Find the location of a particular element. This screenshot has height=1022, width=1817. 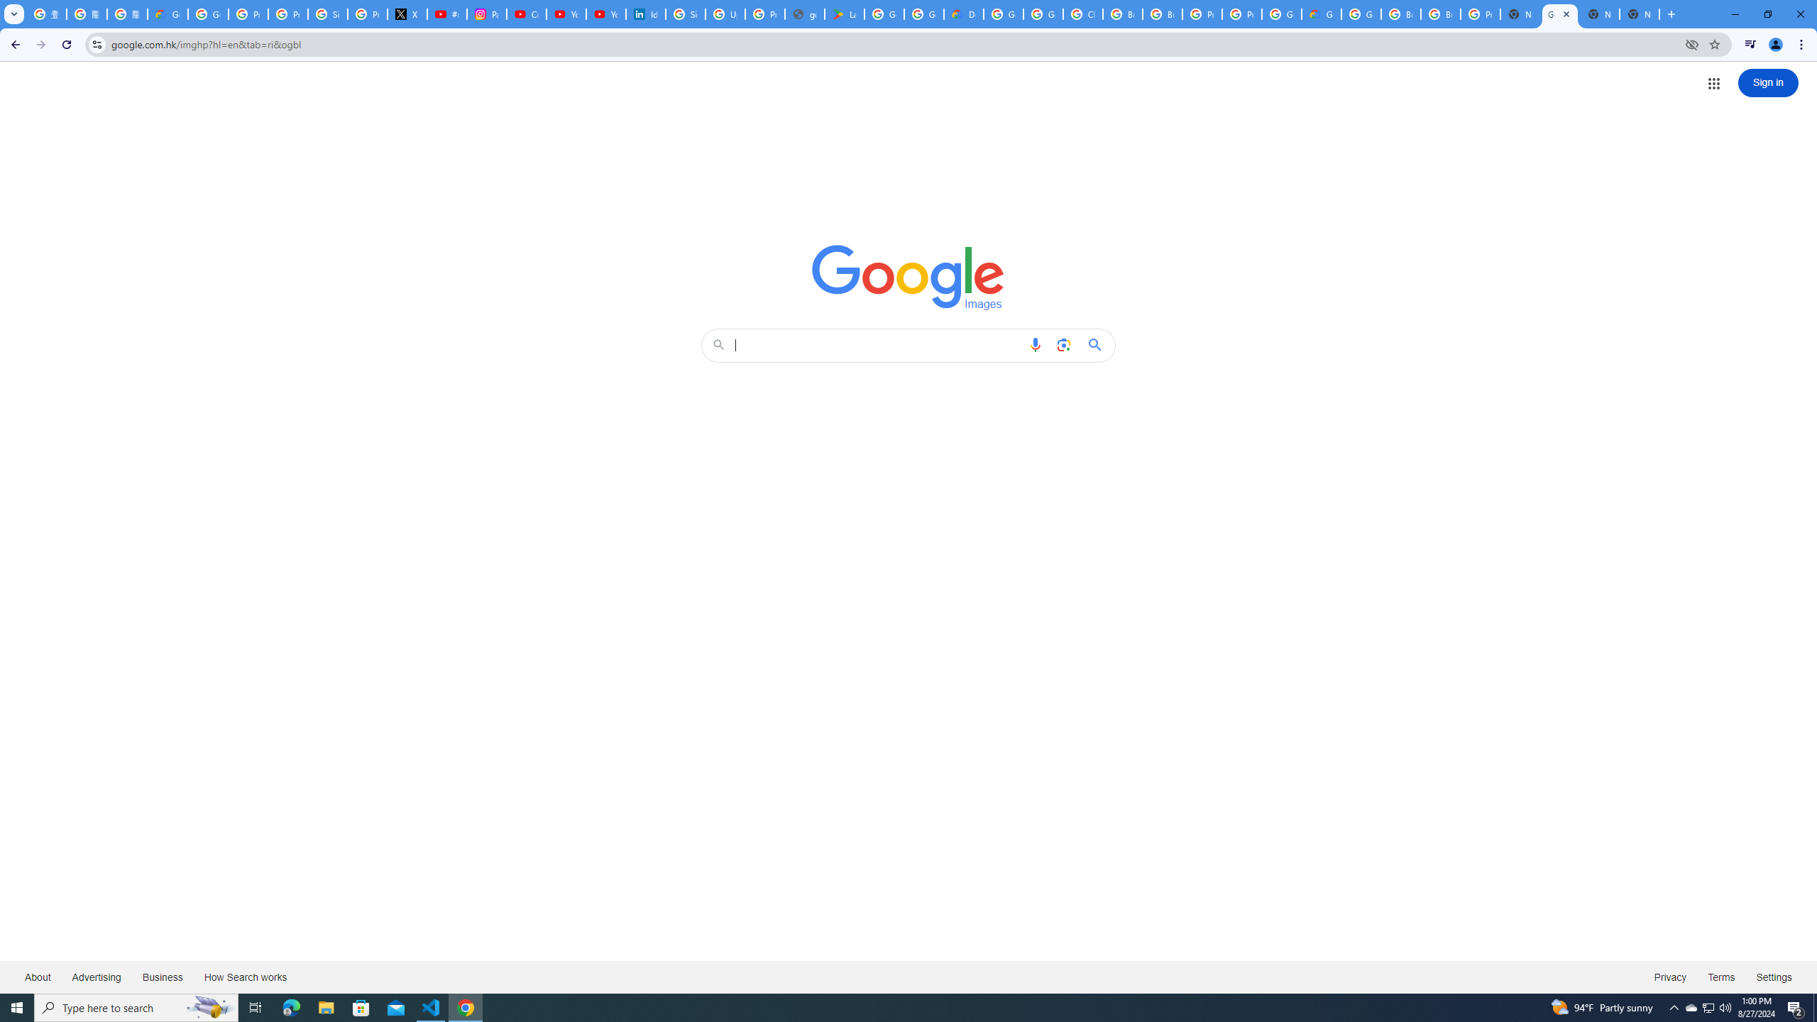

Browse Chrome as a guest - Computer - Google Chrome Help is located at coordinates (1401, 14).